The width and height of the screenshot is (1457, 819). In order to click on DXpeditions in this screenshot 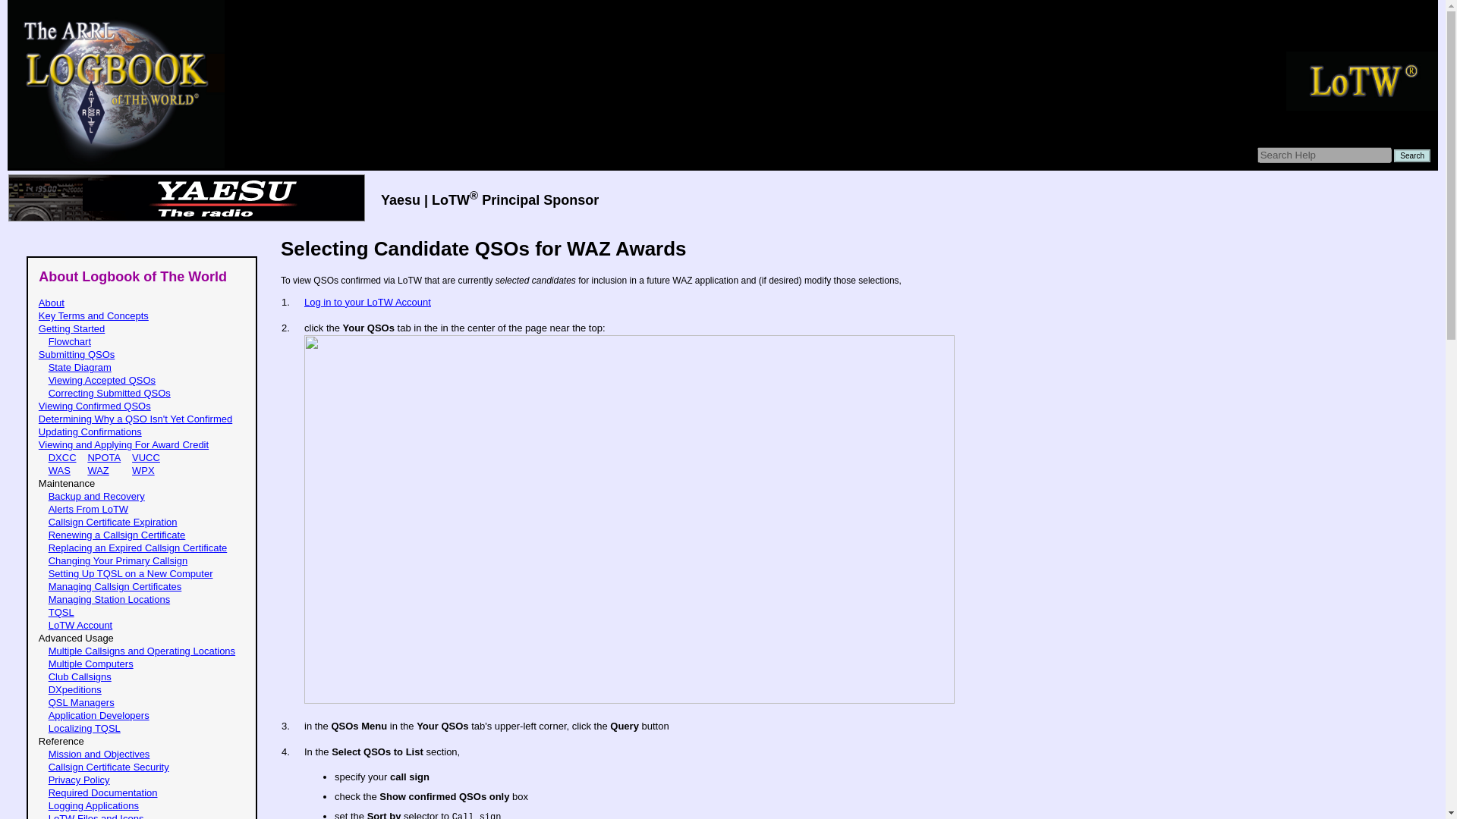, I will do `click(74, 689)`.